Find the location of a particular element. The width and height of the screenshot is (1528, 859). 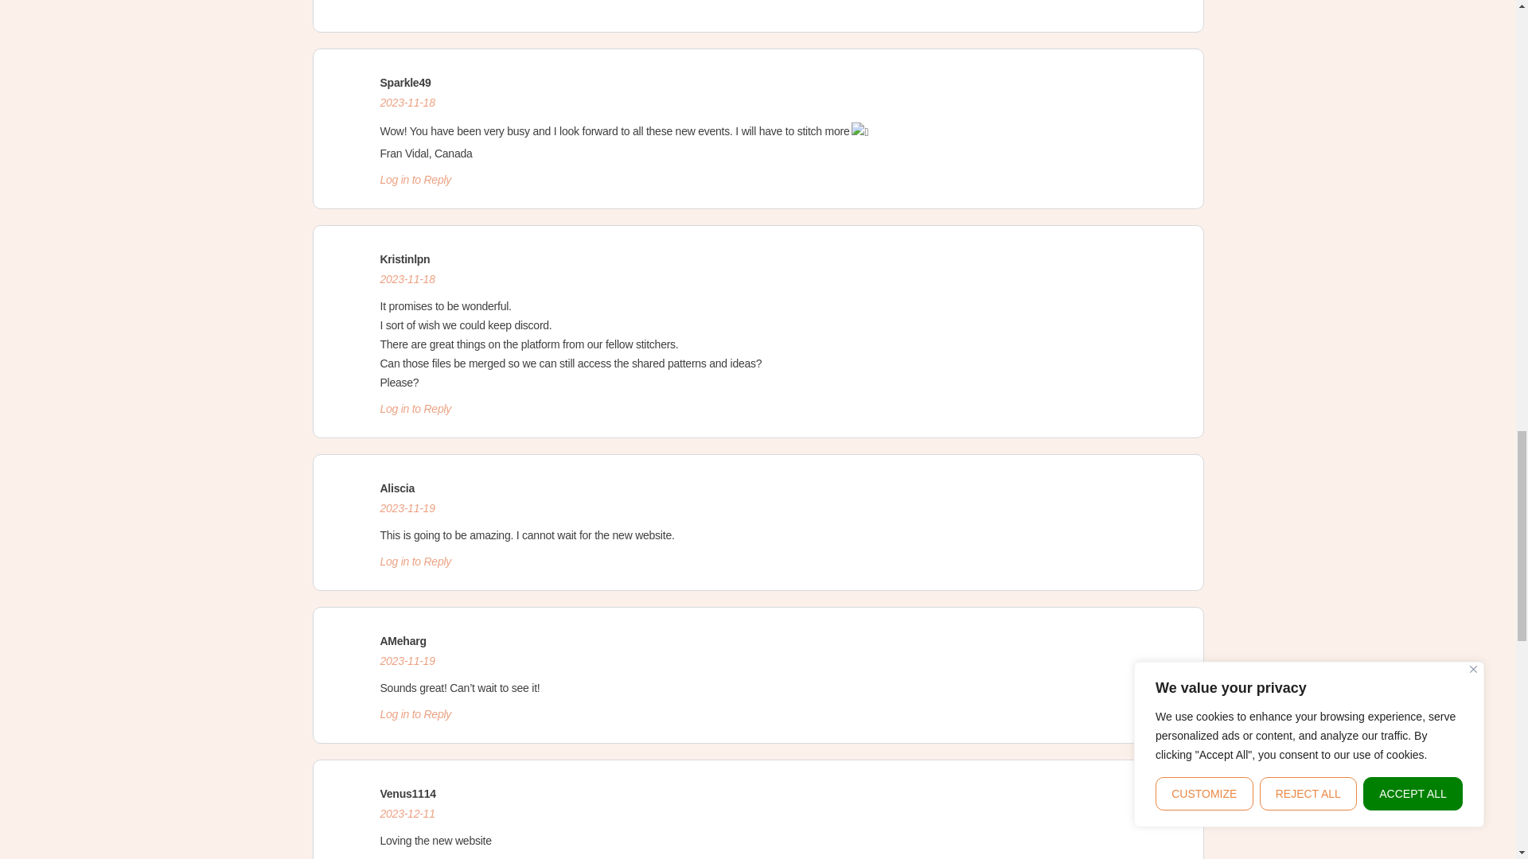

2023-12-11 is located at coordinates (407, 814).